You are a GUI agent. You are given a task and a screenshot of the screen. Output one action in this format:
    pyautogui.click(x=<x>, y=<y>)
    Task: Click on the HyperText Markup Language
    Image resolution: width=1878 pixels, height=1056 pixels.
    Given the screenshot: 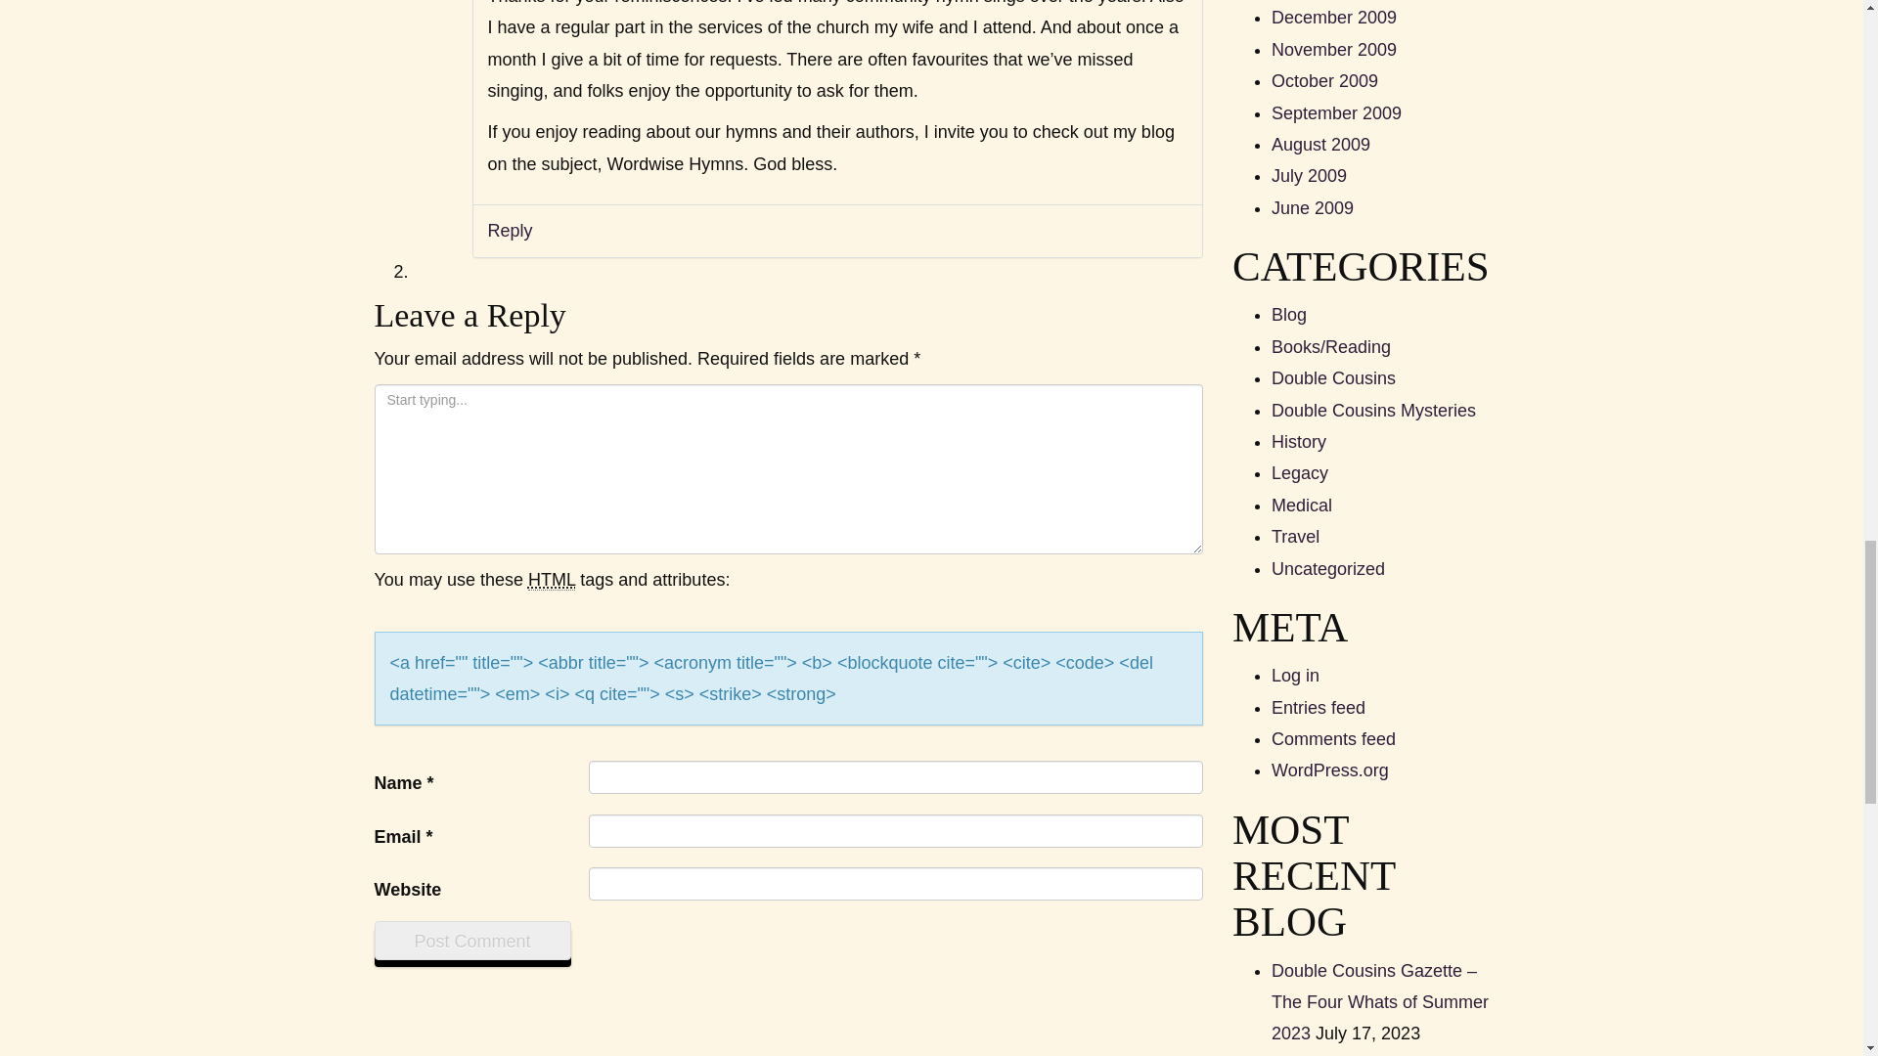 What is the action you would take?
    pyautogui.click(x=551, y=580)
    